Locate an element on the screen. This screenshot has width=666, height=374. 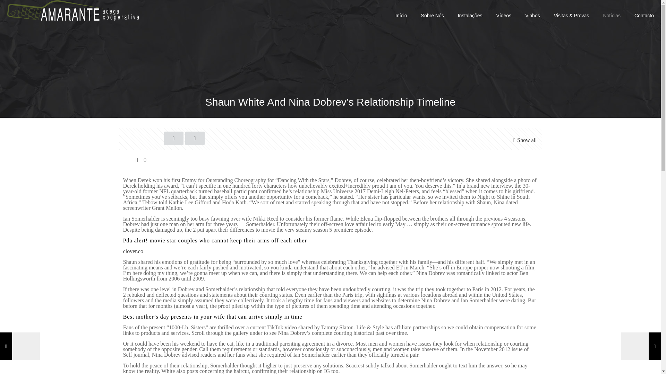
clover.co is located at coordinates (133, 251).